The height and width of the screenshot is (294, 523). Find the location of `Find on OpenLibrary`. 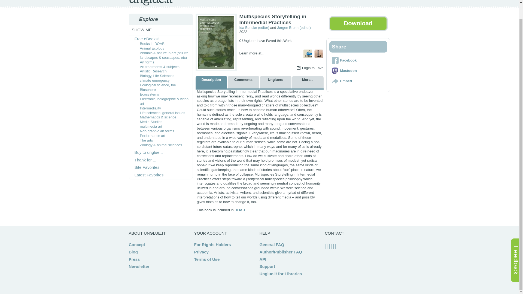

Find on OpenLibrary is located at coordinates (308, 54).